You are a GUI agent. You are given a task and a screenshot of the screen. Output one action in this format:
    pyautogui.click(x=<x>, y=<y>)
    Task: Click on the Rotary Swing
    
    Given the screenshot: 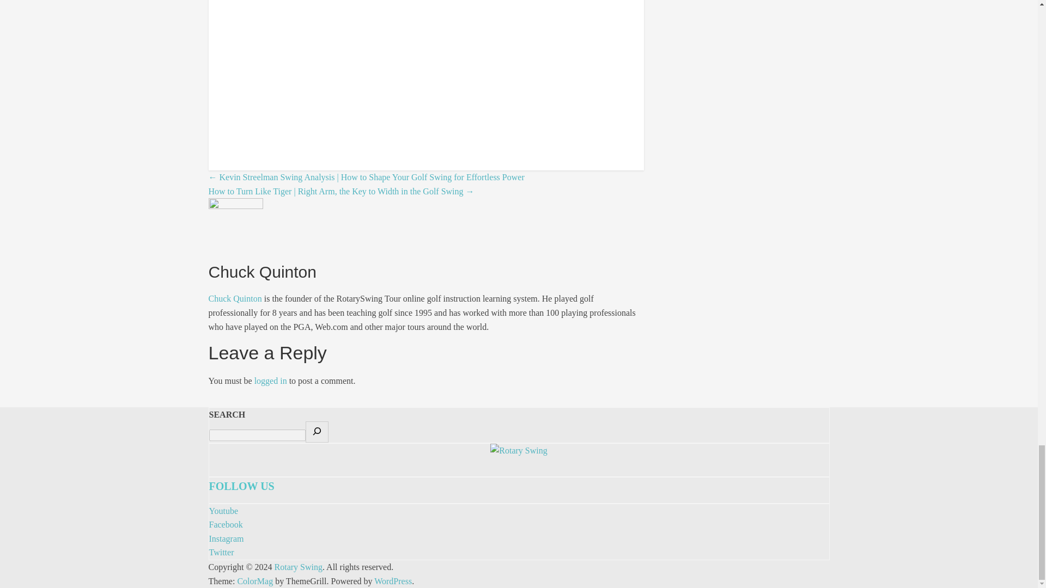 What is the action you would take?
    pyautogui.click(x=298, y=566)
    